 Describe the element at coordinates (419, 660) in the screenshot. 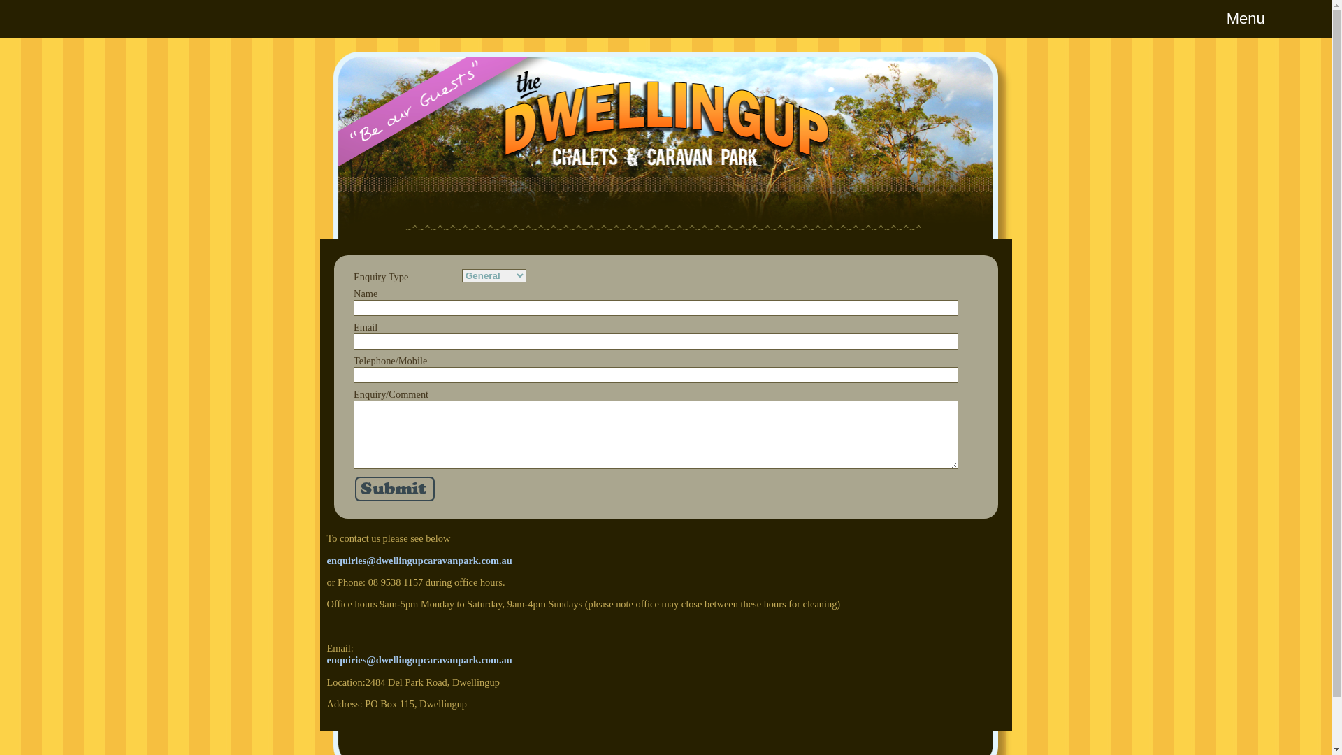

I see `enquiries@dwellingupcaravanpark.com.au` at that location.